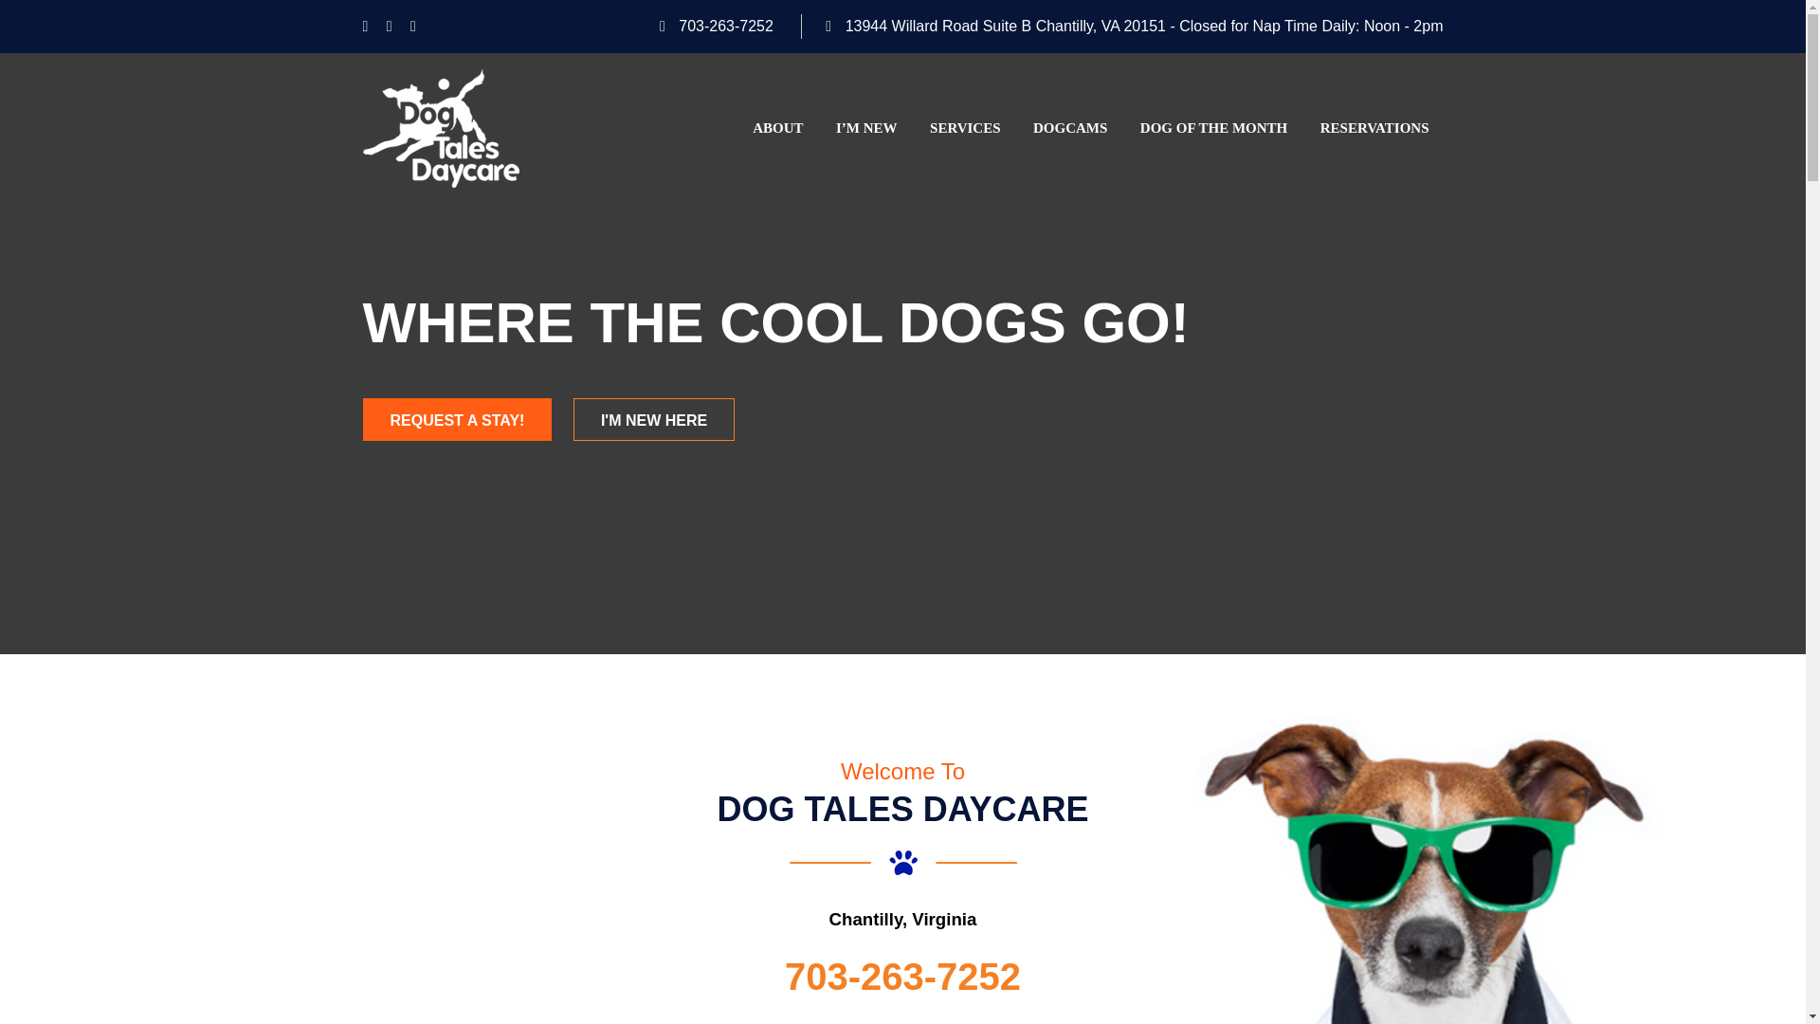  I want to click on DOG OF THE MONTH, so click(1213, 128).